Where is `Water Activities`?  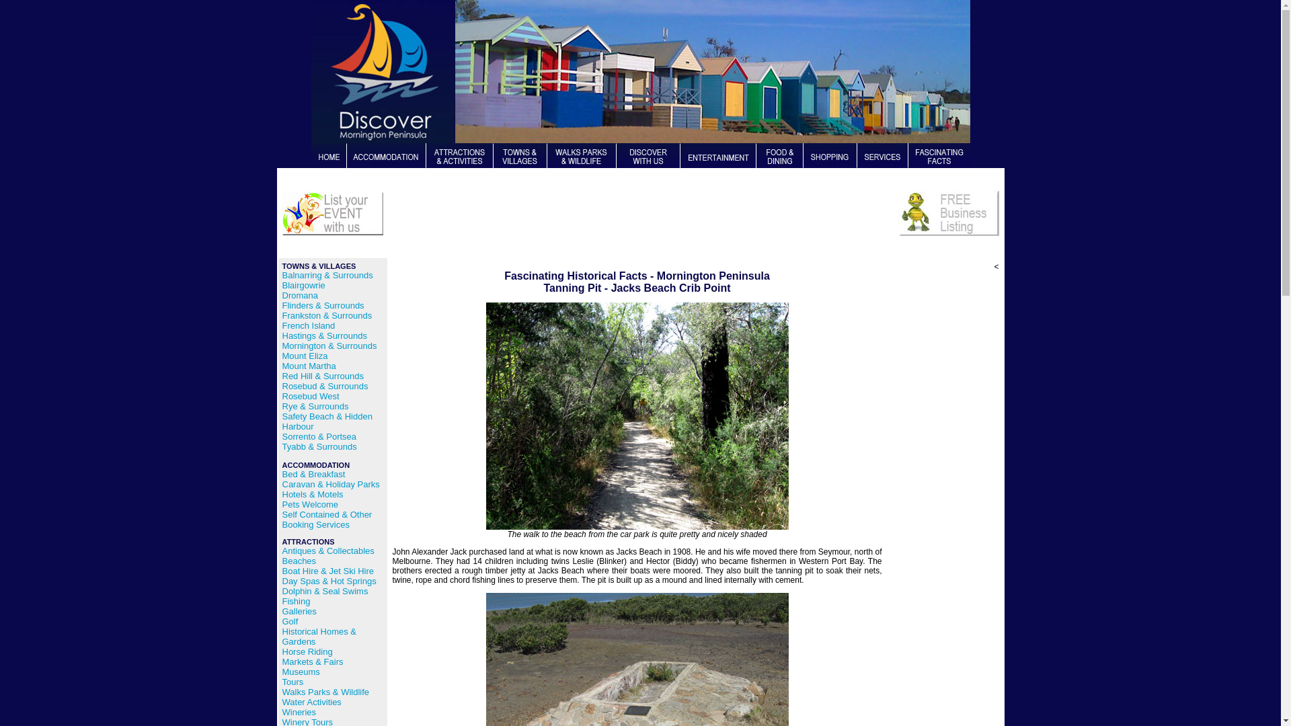
Water Activities is located at coordinates (312, 702).